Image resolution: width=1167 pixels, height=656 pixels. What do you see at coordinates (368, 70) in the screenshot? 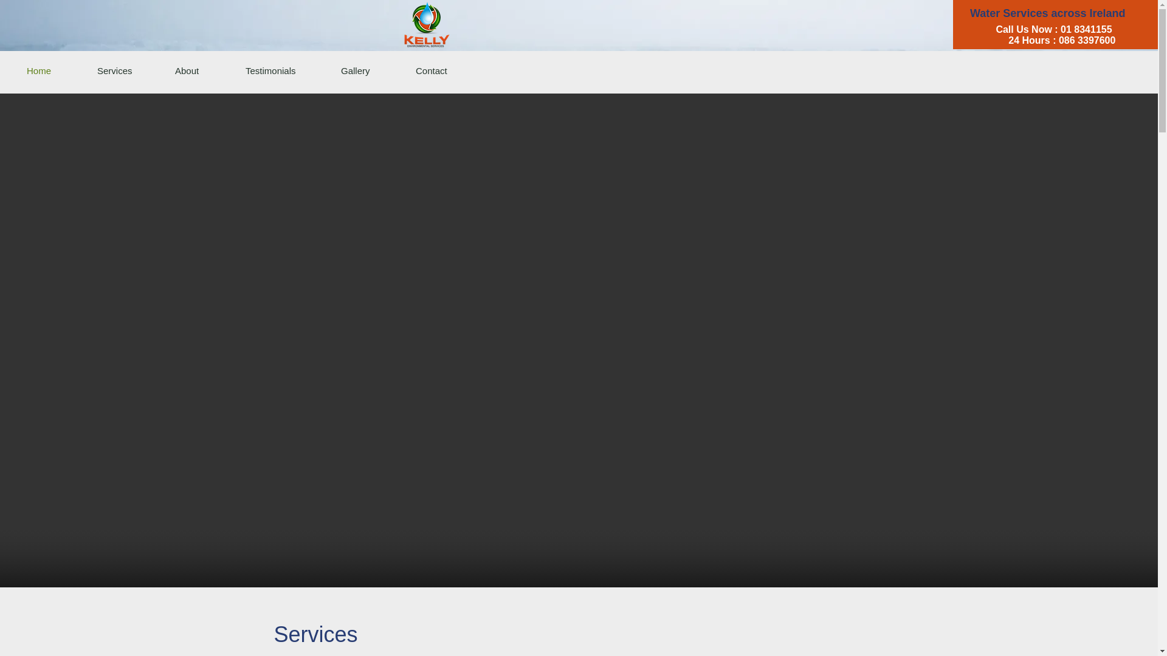
I see `Gallery` at bounding box center [368, 70].